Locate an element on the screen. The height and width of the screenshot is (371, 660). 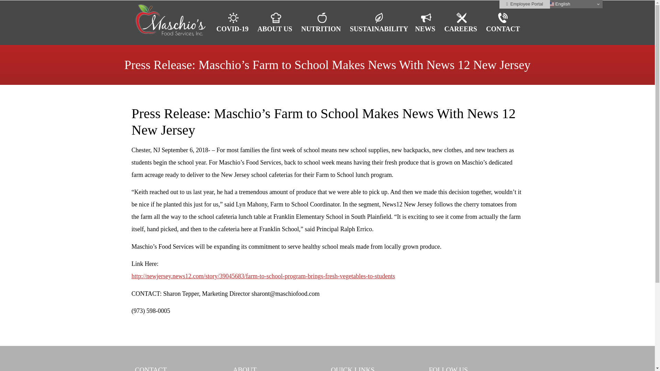
Employee Portal is located at coordinates (525, 4).